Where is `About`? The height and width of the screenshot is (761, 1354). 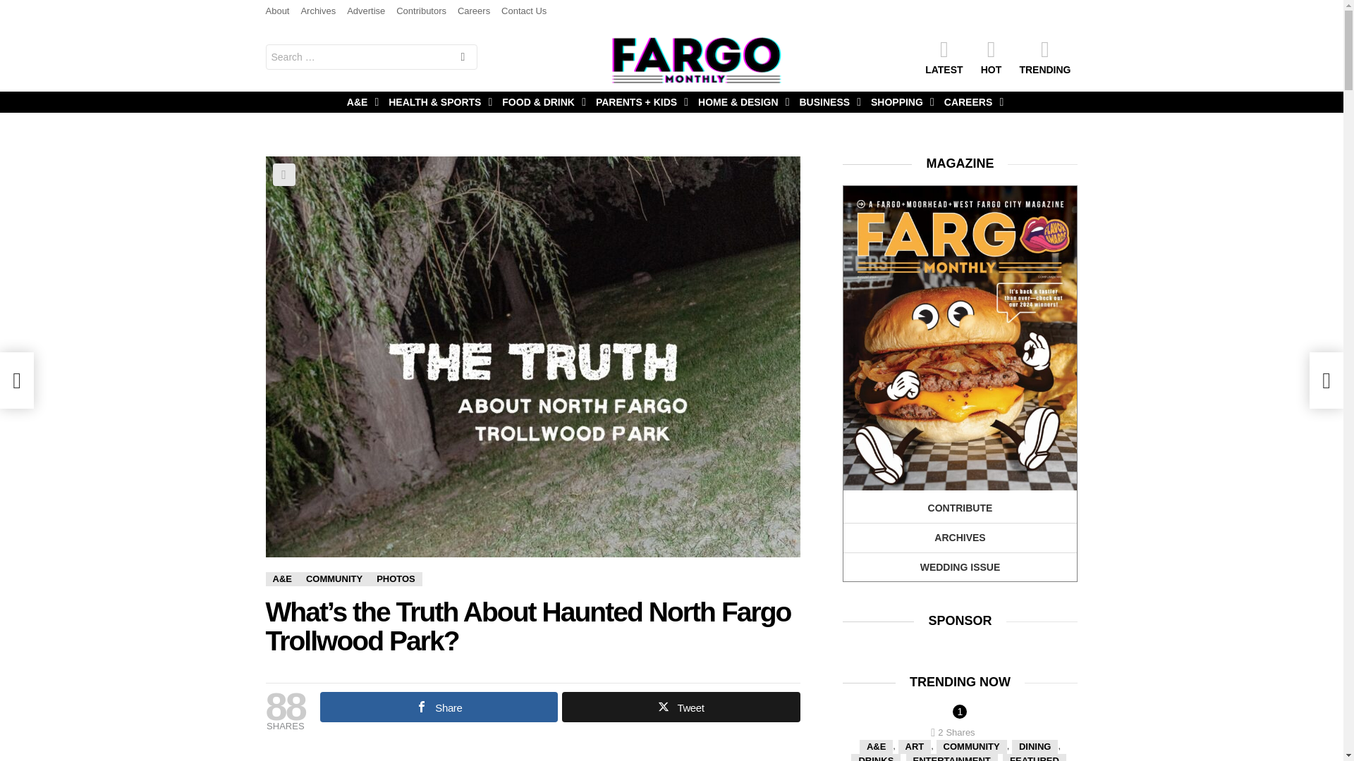 About is located at coordinates (277, 11).